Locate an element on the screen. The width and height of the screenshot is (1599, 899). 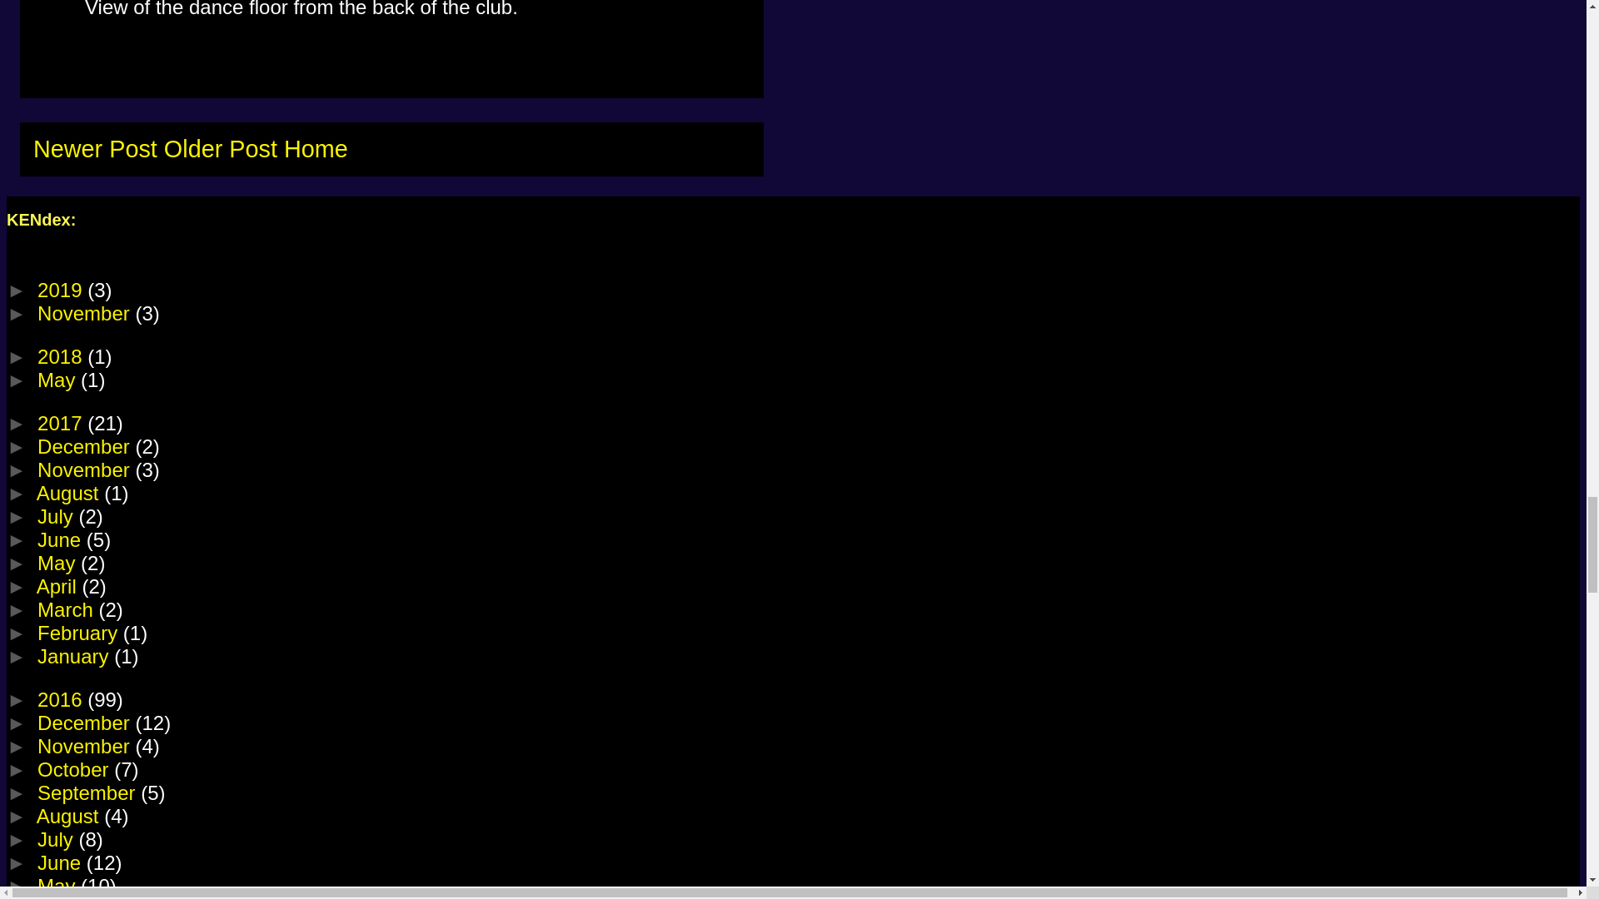
Newer Post is located at coordinates (95, 149).